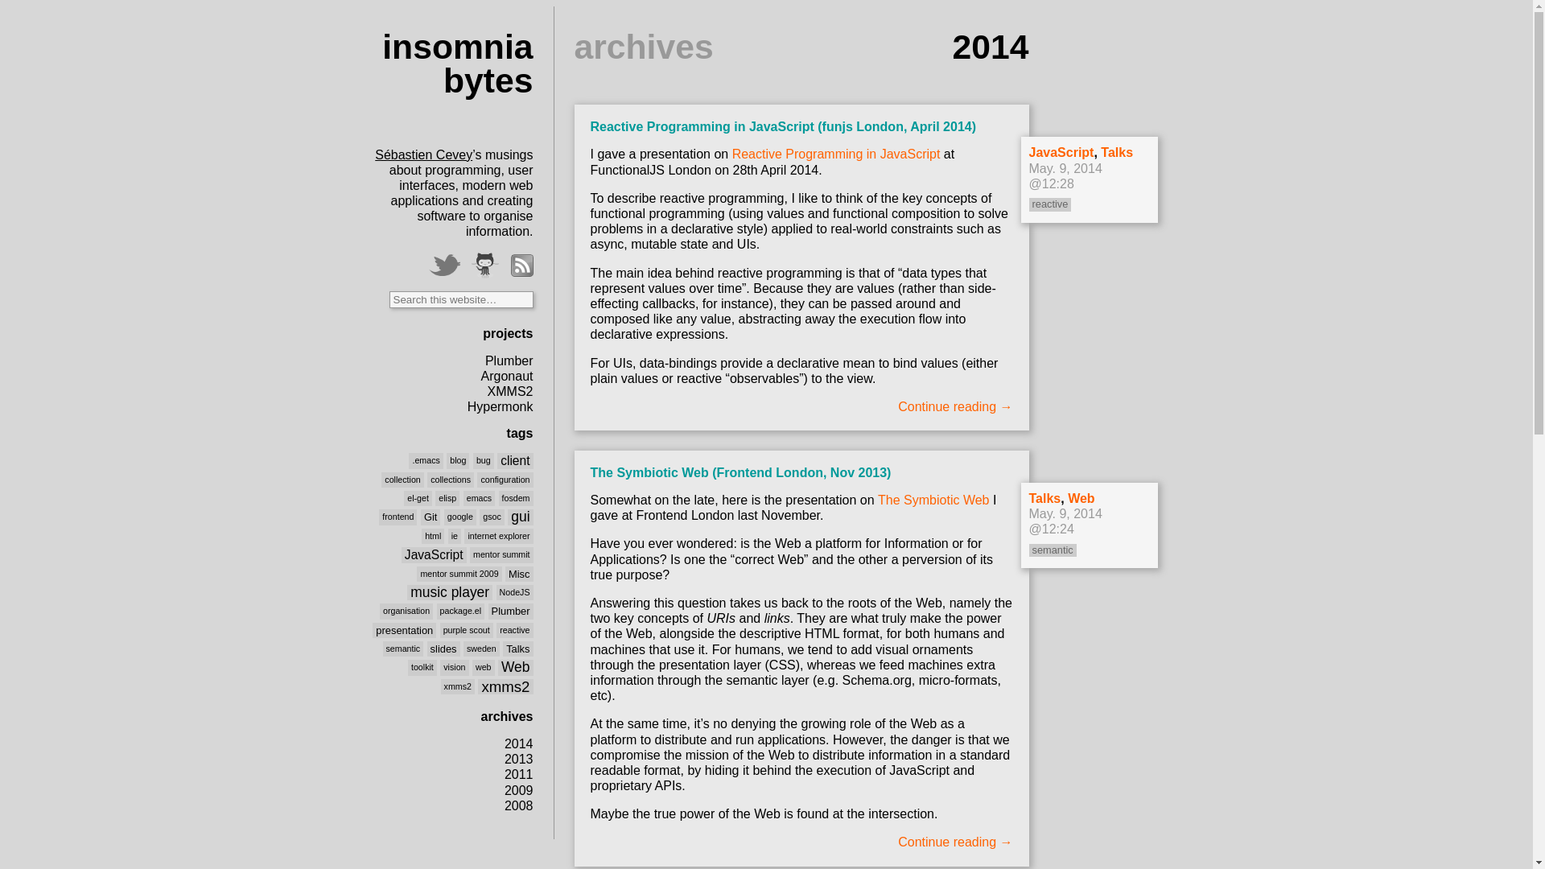 This screenshot has width=1545, height=869. I want to click on Argonaut, so click(507, 377).